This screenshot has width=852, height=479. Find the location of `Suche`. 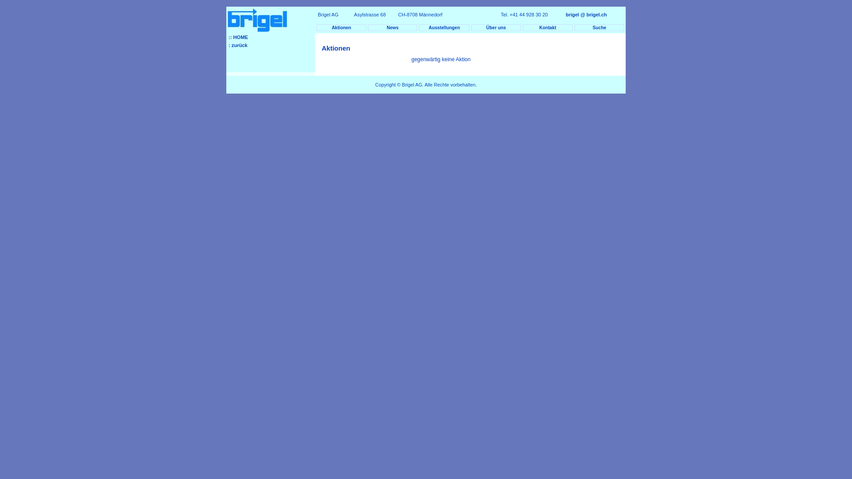

Suche is located at coordinates (600, 27).